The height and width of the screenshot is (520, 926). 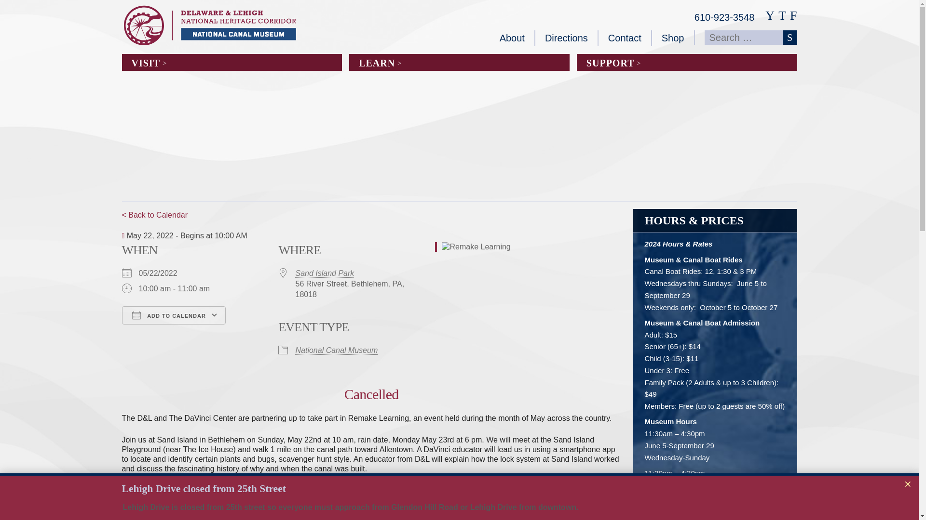 I want to click on VISIT, so click(x=231, y=62).